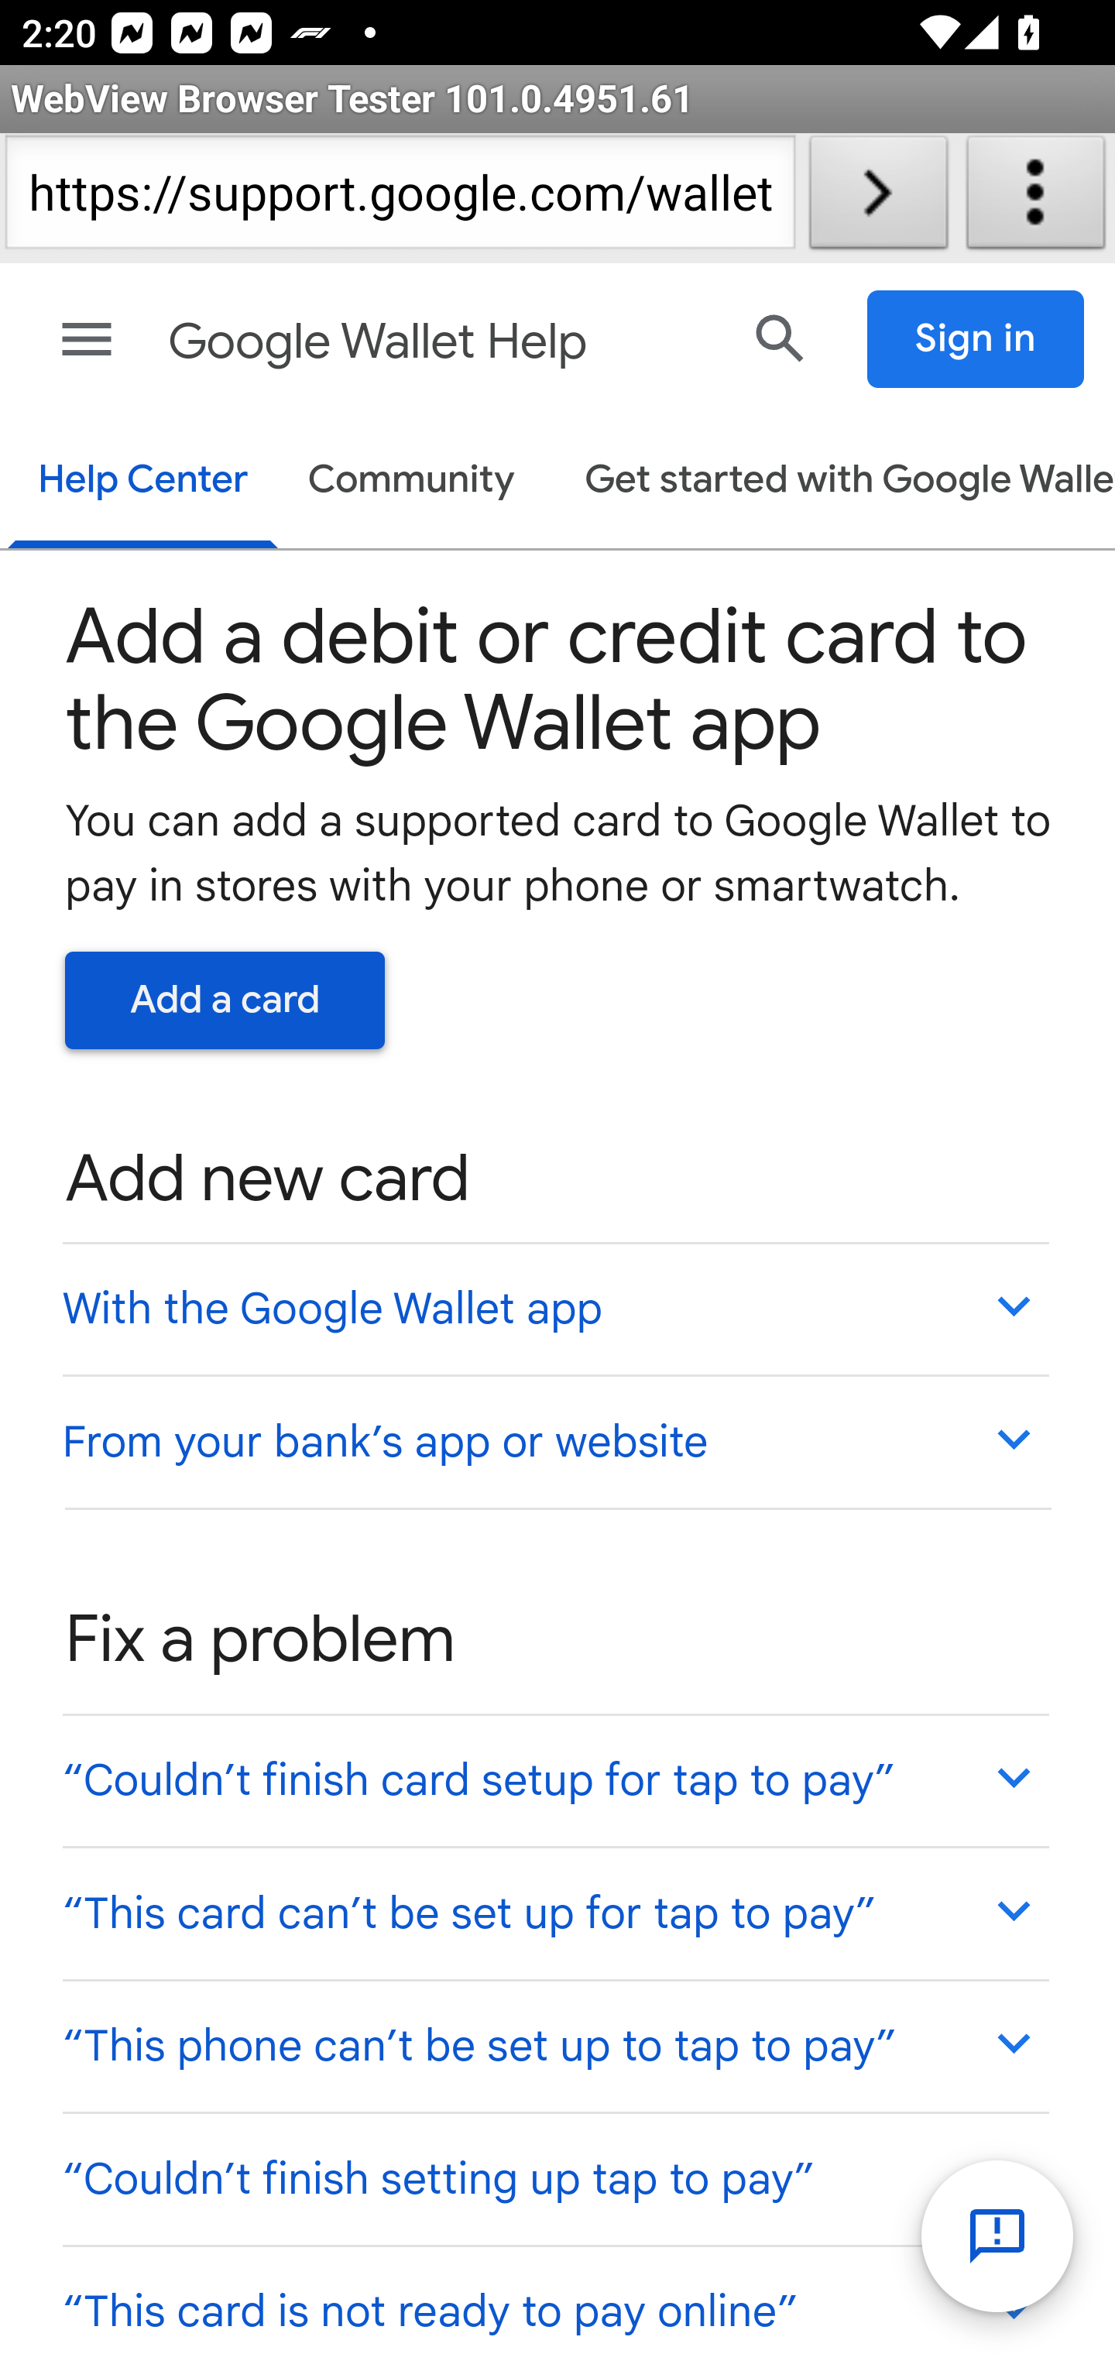 This screenshot has width=1115, height=2354. What do you see at coordinates (554, 2297) in the screenshot?
I see `“This card is not ready to pay online”` at bounding box center [554, 2297].